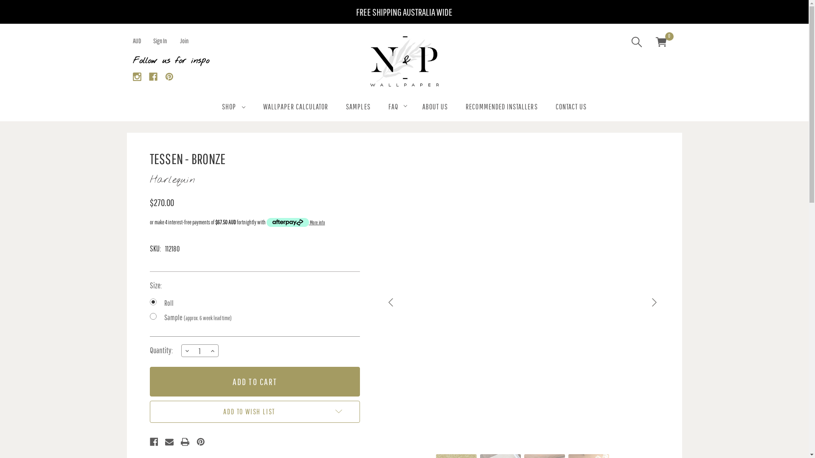 This screenshot has width=815, height=458. What do you see at coordinates (160, 41) in the screenshot?
I see `Sign In` at bounding box center [160, 41].